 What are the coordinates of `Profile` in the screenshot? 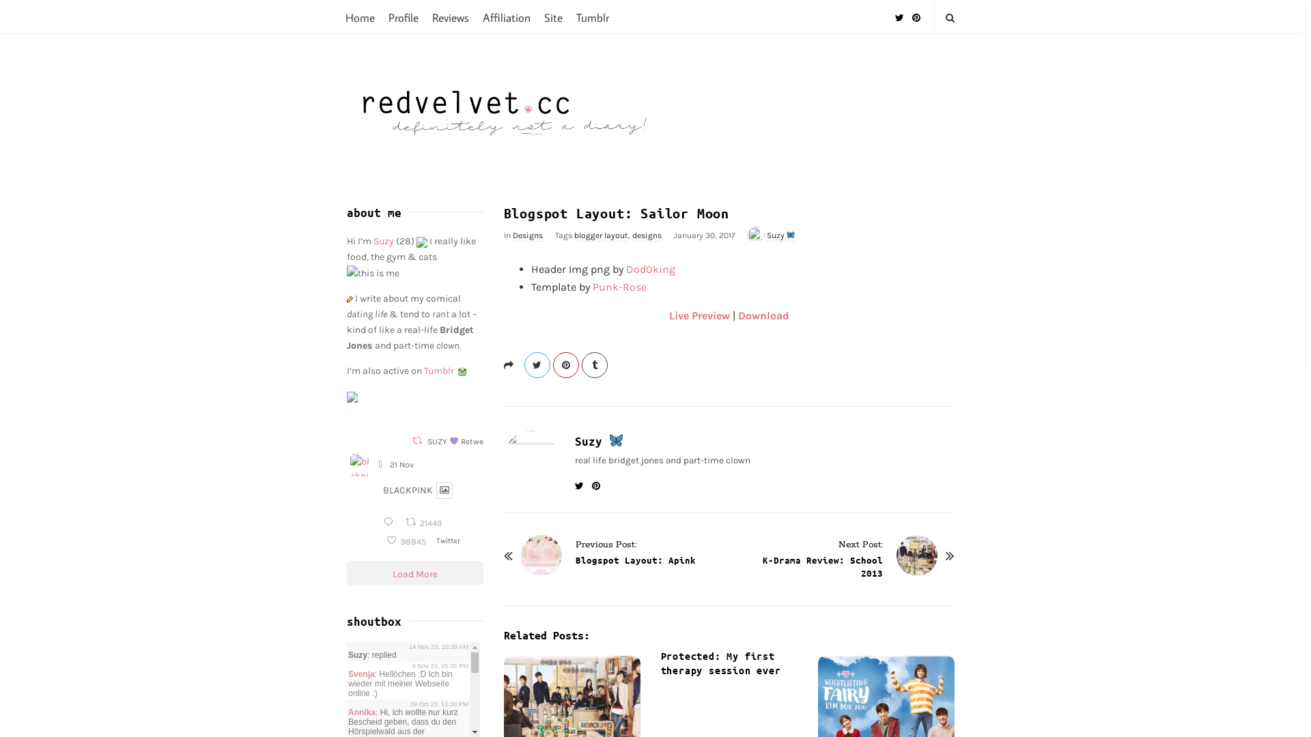 It's located at (403, 16).